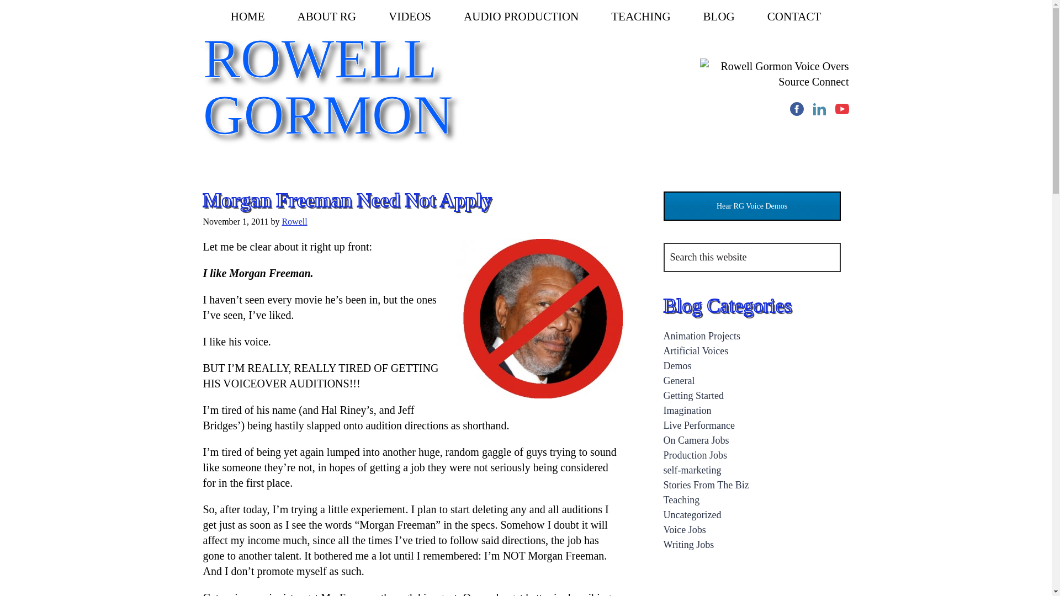  I want to click on Hear RG Voice Demos, so click(752, 205).